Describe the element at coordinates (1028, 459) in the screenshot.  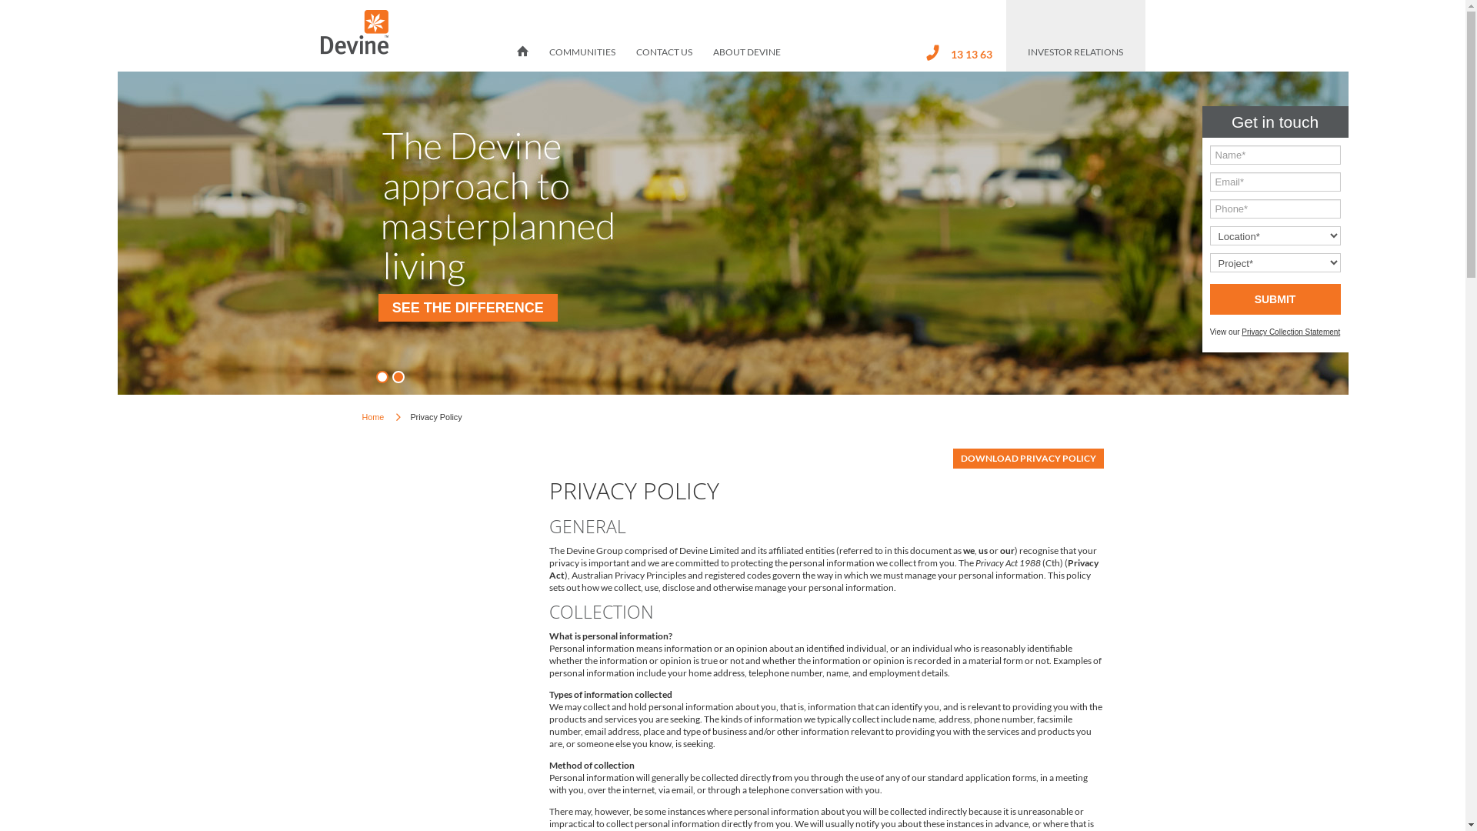
I see `DOWNLOAD PRIVACY POLICY` at that location.